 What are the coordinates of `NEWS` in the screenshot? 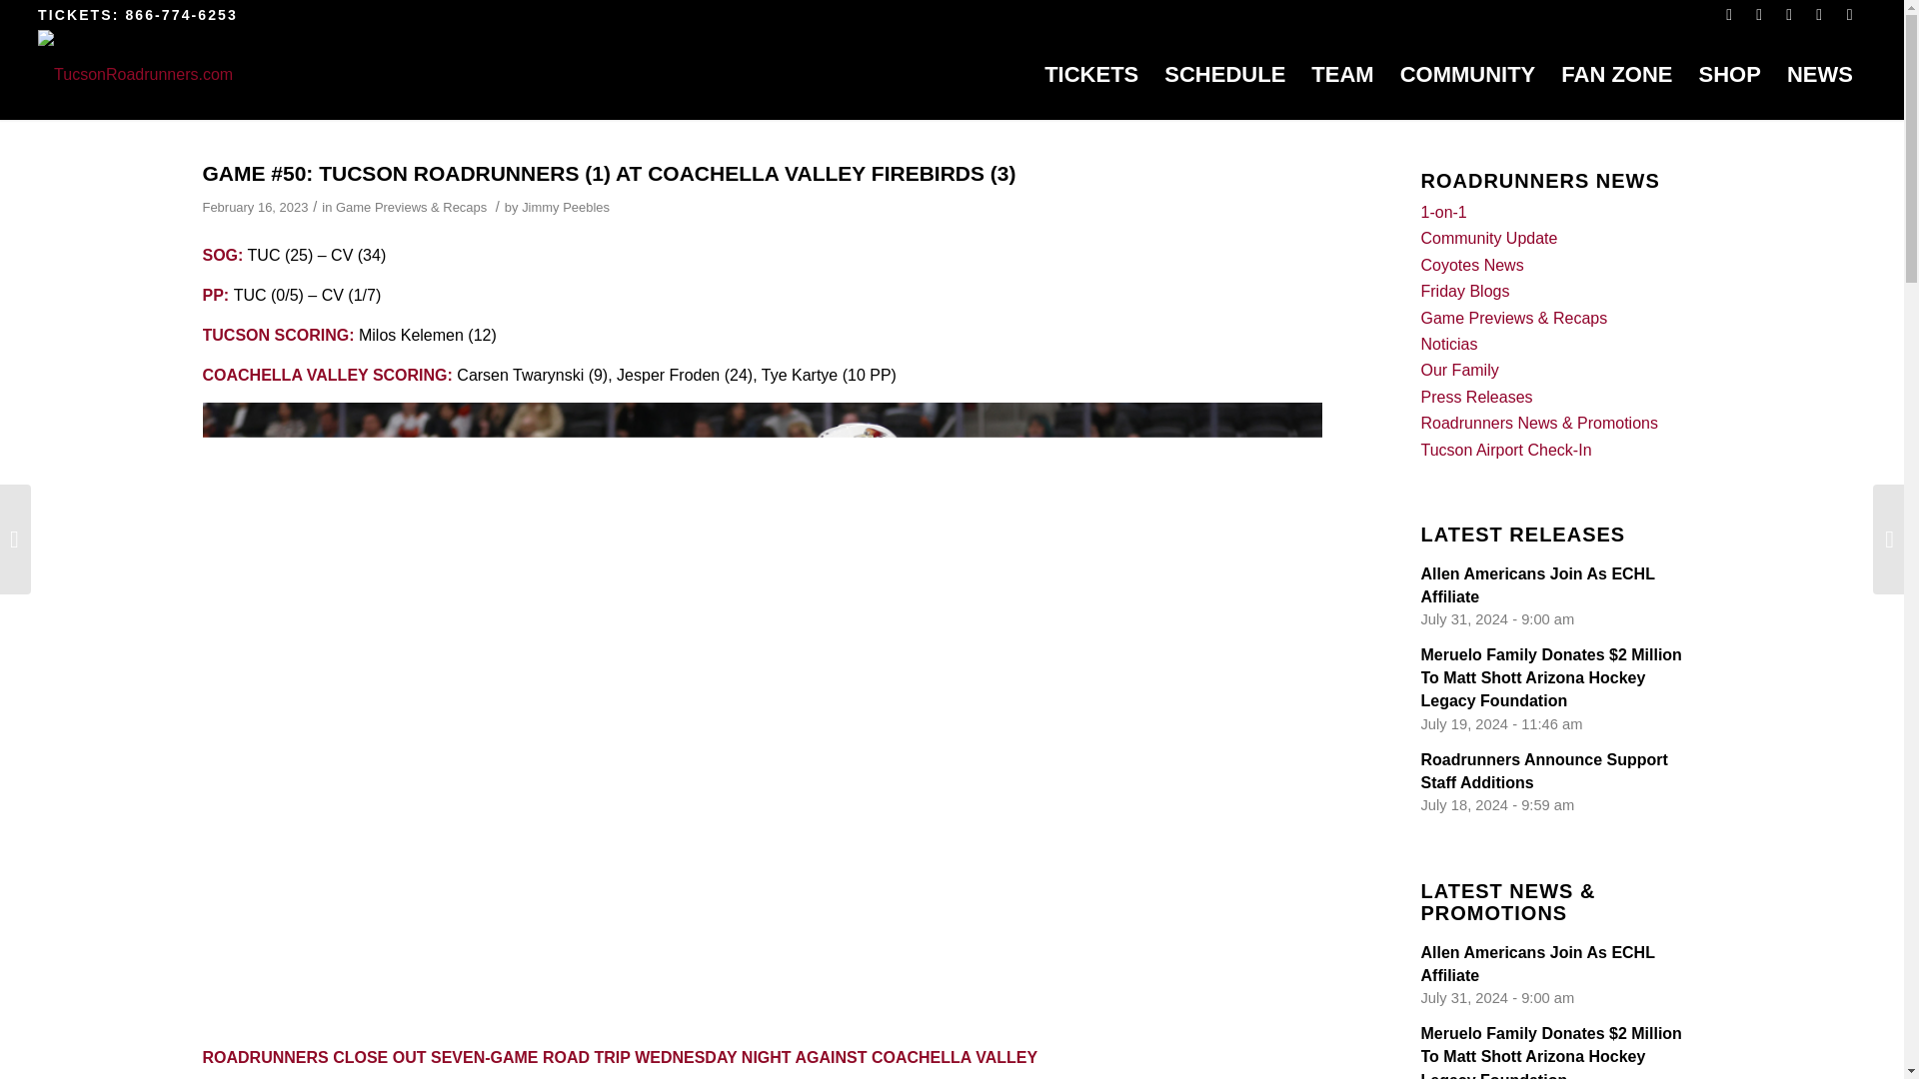 It's located at (1819, 74).